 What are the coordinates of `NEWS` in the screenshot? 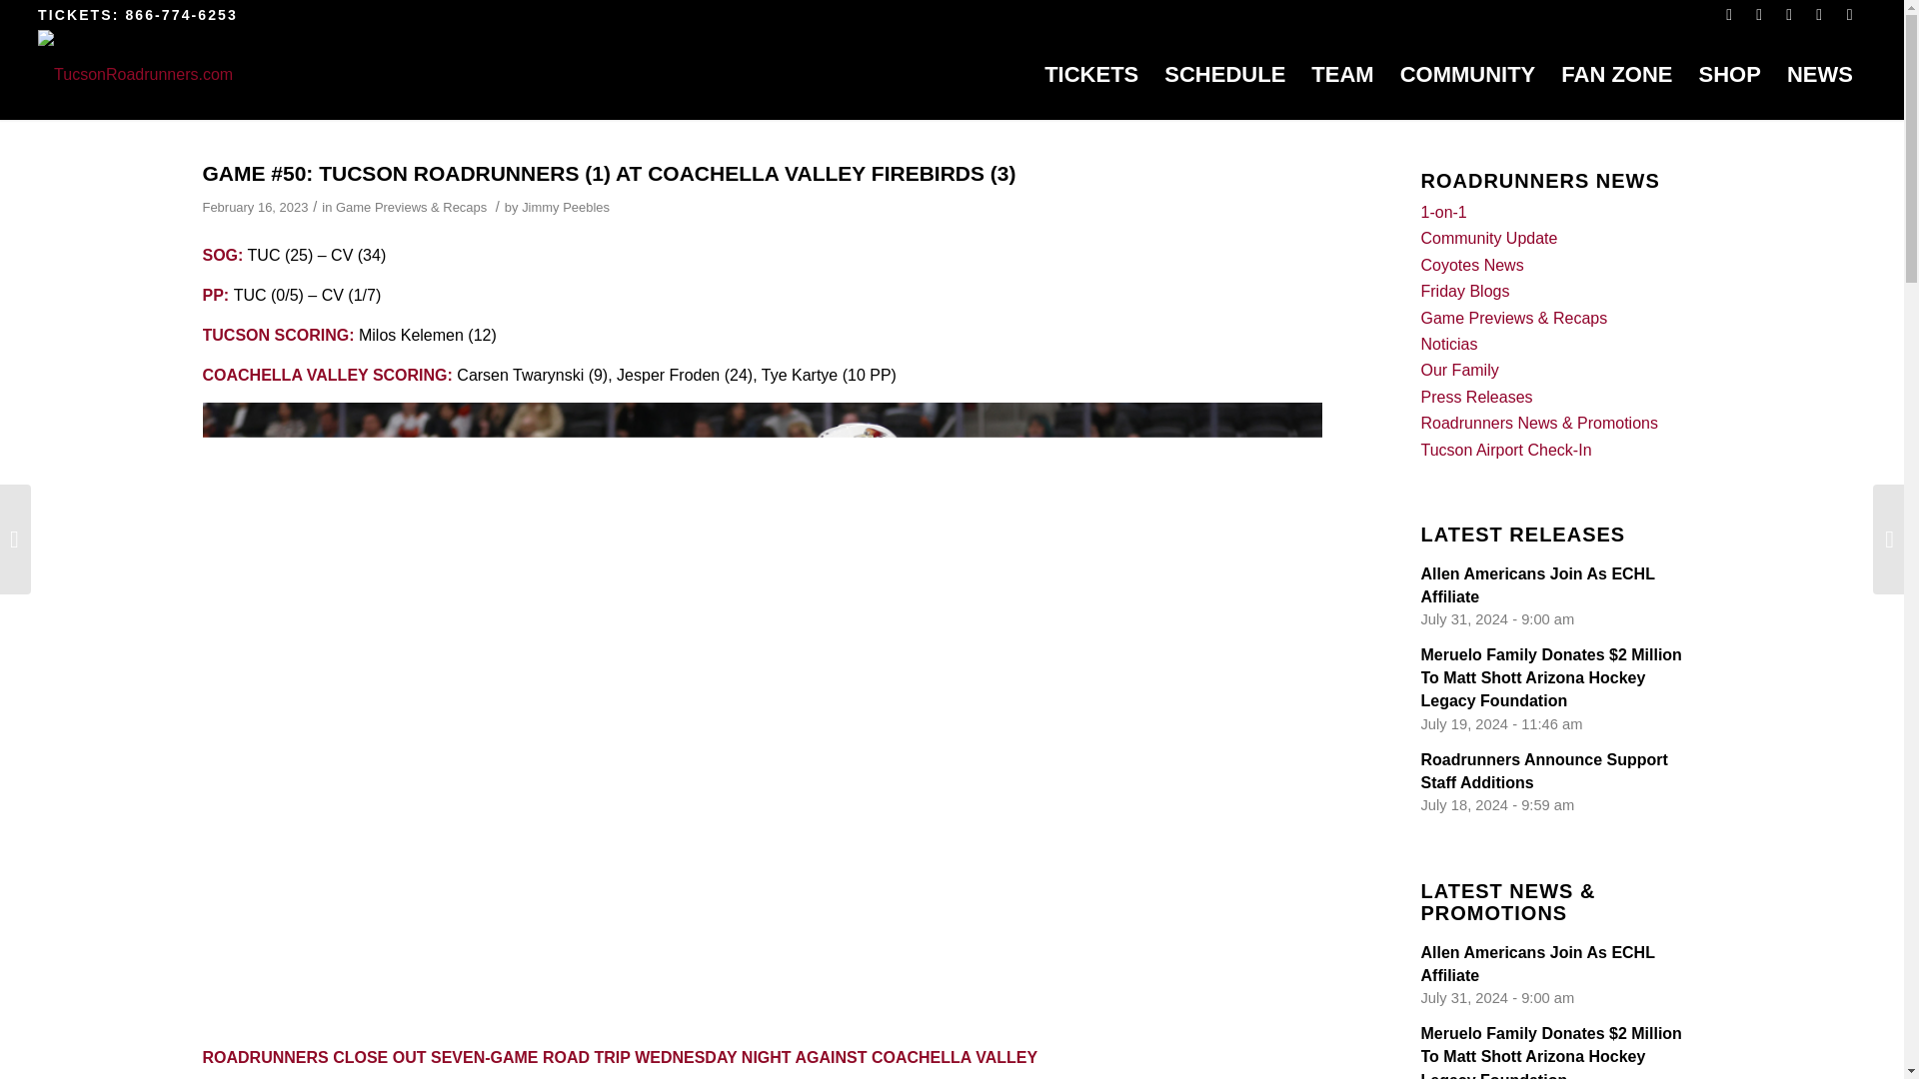 It's located at (1819, 74).